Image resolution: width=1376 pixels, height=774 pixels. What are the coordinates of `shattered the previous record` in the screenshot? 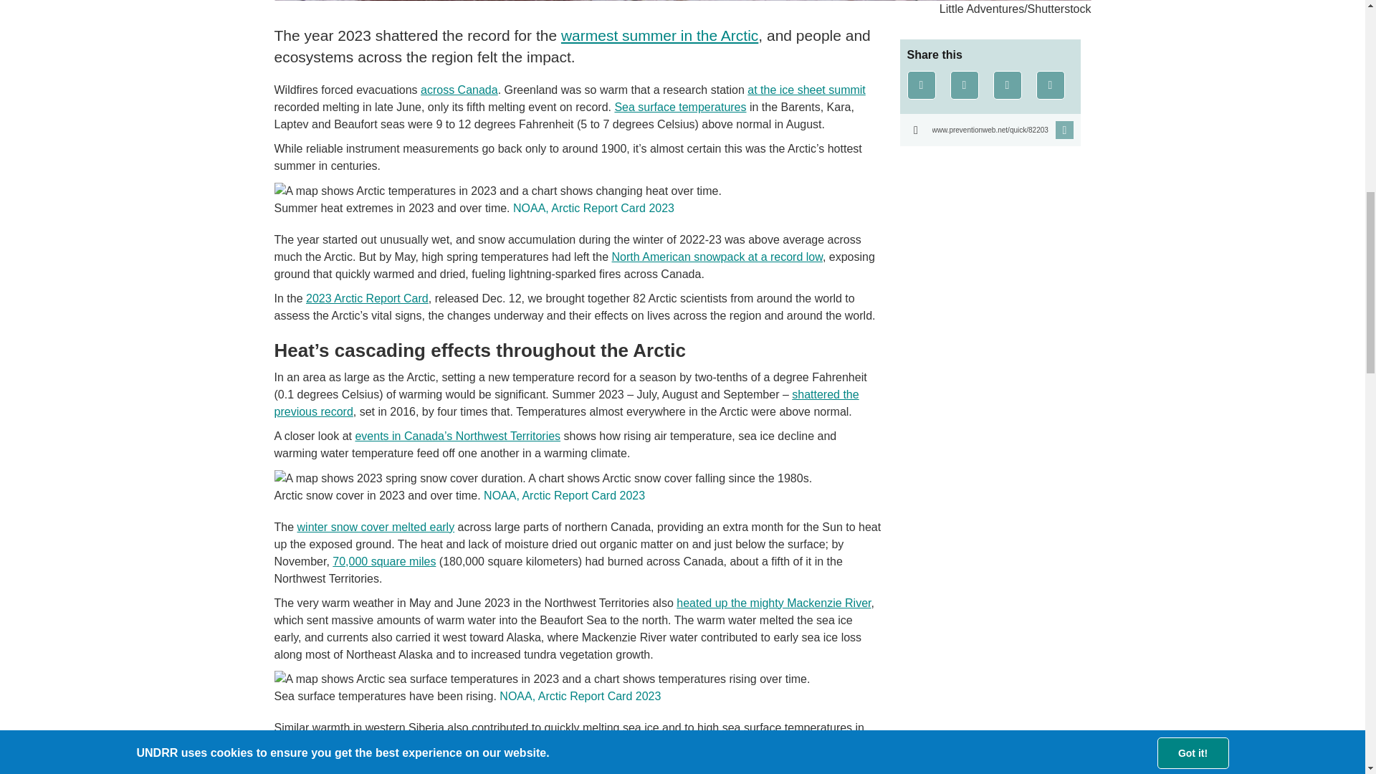 It's located at (566, 403).